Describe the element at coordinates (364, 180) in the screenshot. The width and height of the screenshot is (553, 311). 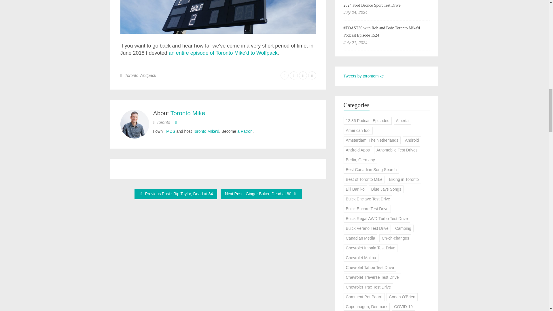
I see `Best of Toronto Mike` at that location.